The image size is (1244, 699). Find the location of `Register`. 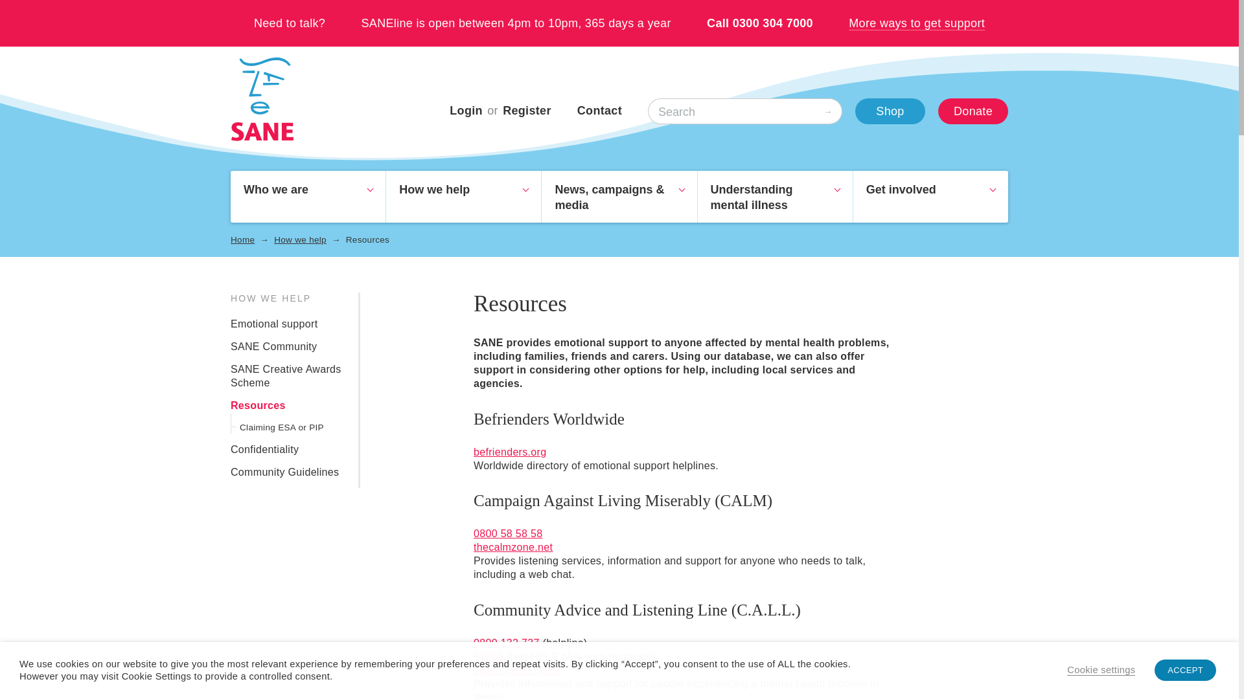

Register is located at coordinates (526, 110).